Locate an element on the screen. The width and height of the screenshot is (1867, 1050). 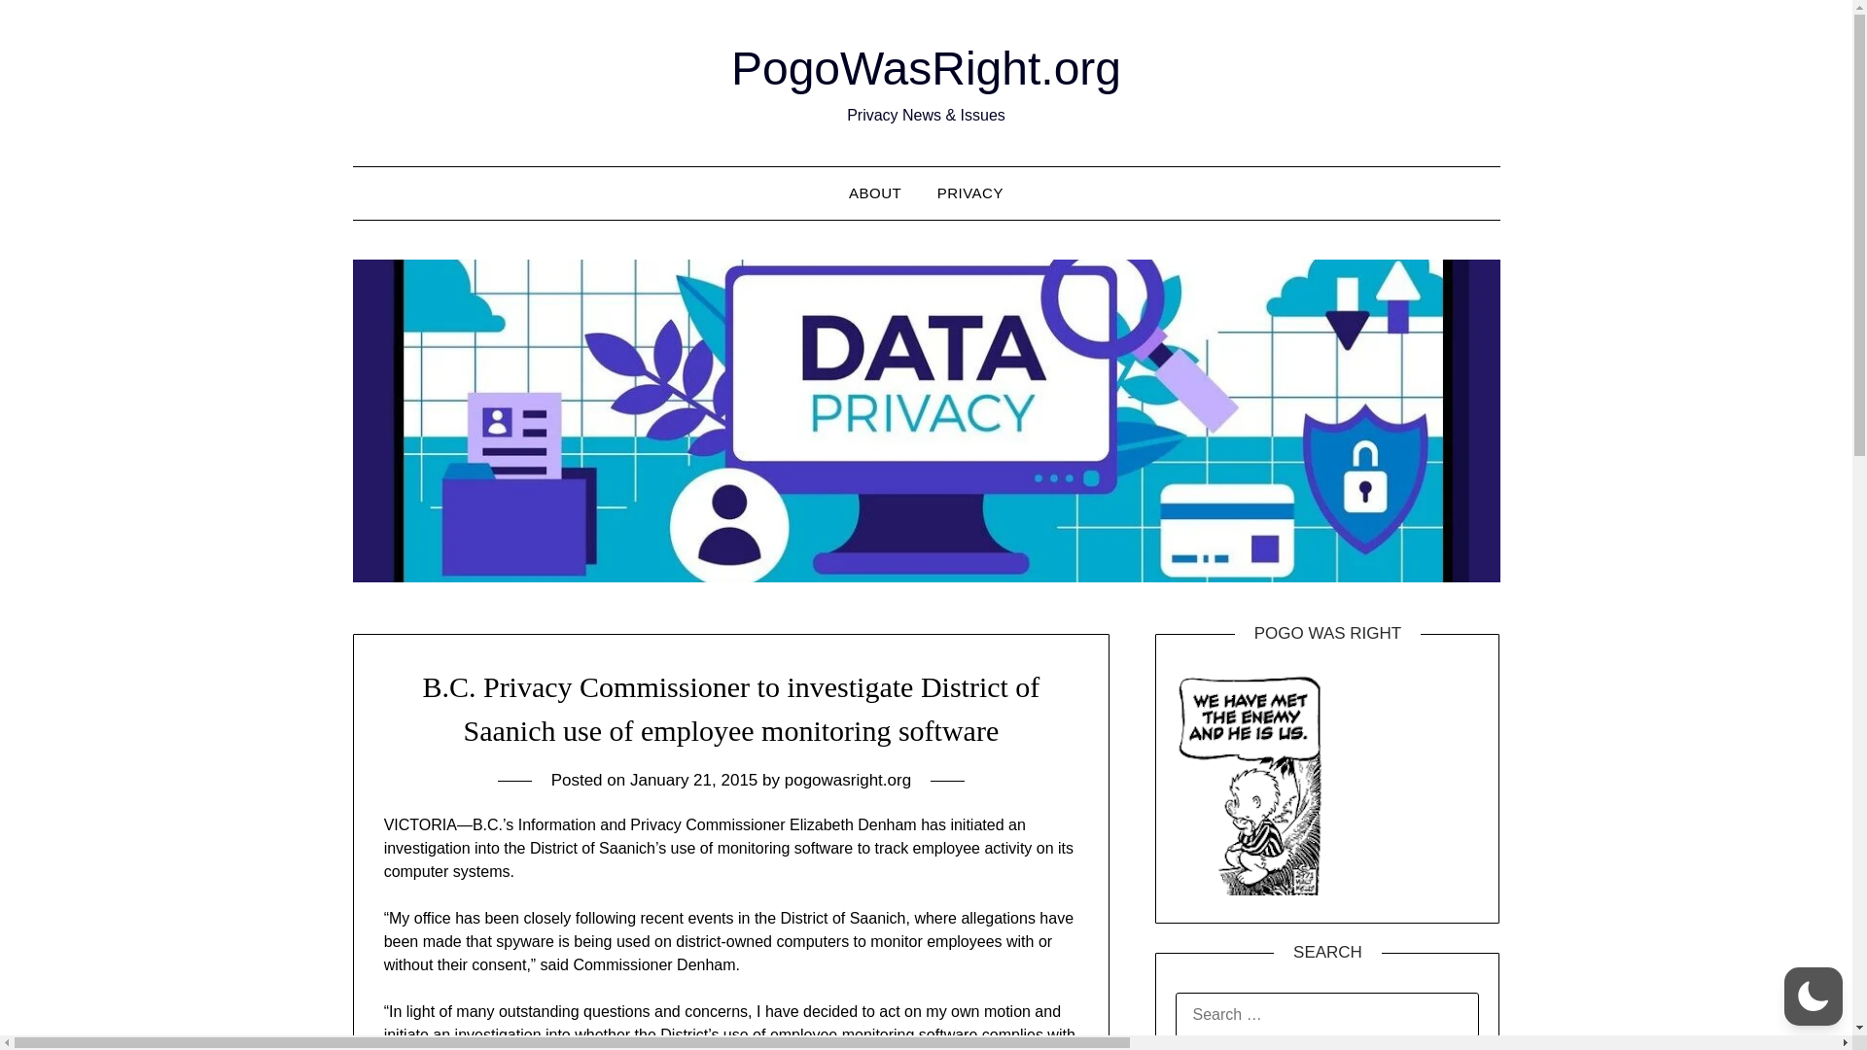
PRIVACY is located at coordinates (970, 192).